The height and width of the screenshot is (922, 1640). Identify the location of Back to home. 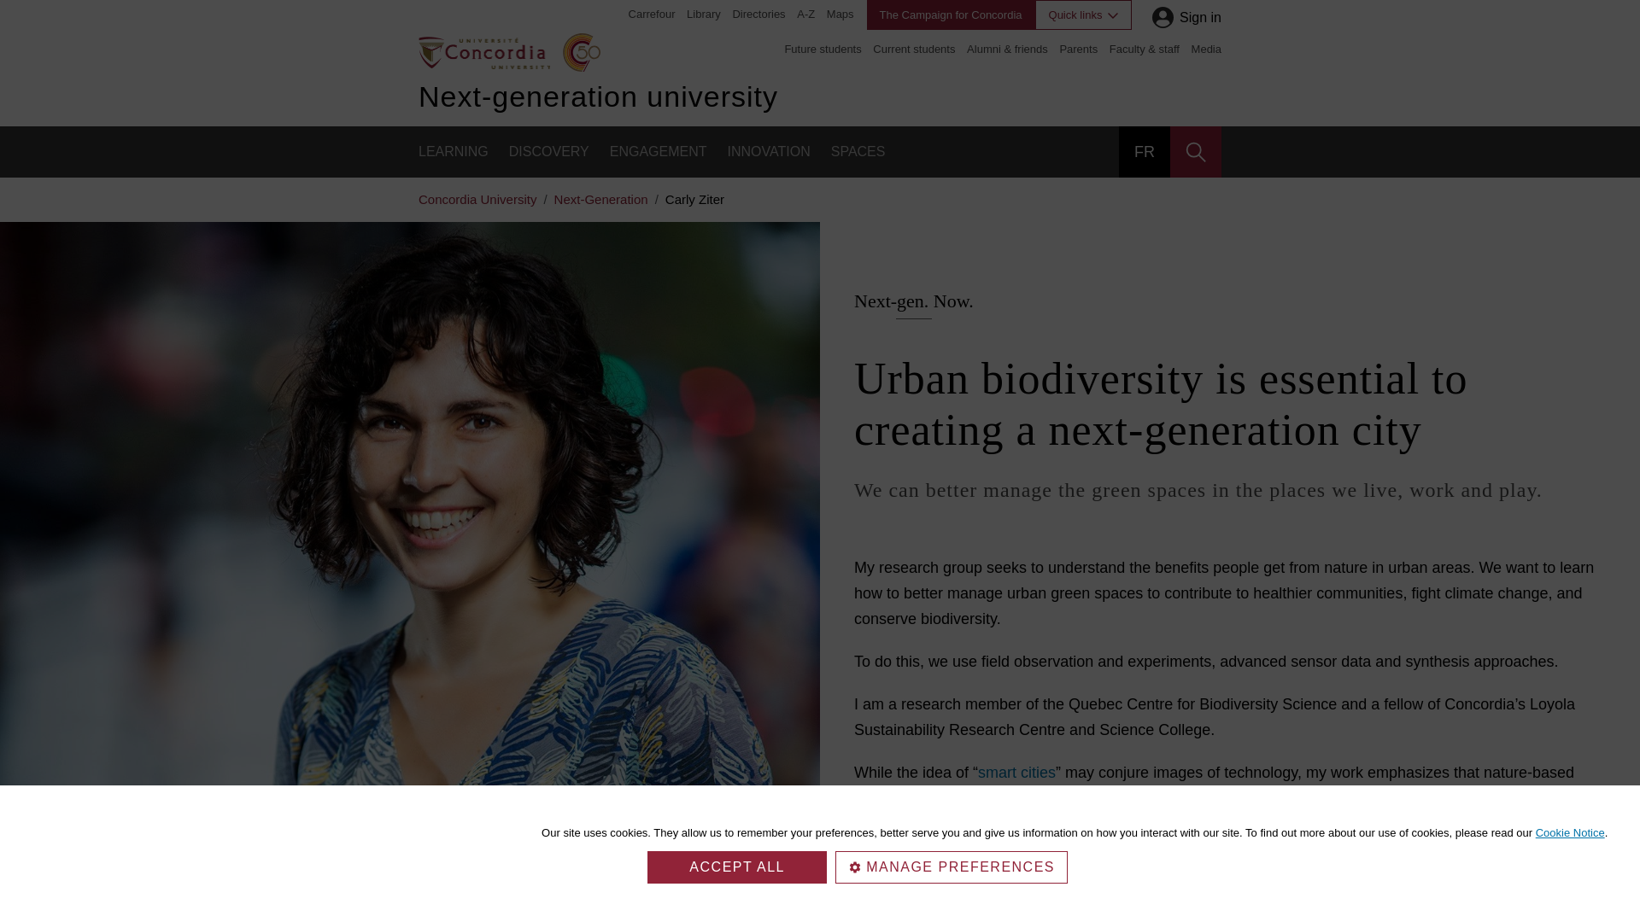
(483, 51).